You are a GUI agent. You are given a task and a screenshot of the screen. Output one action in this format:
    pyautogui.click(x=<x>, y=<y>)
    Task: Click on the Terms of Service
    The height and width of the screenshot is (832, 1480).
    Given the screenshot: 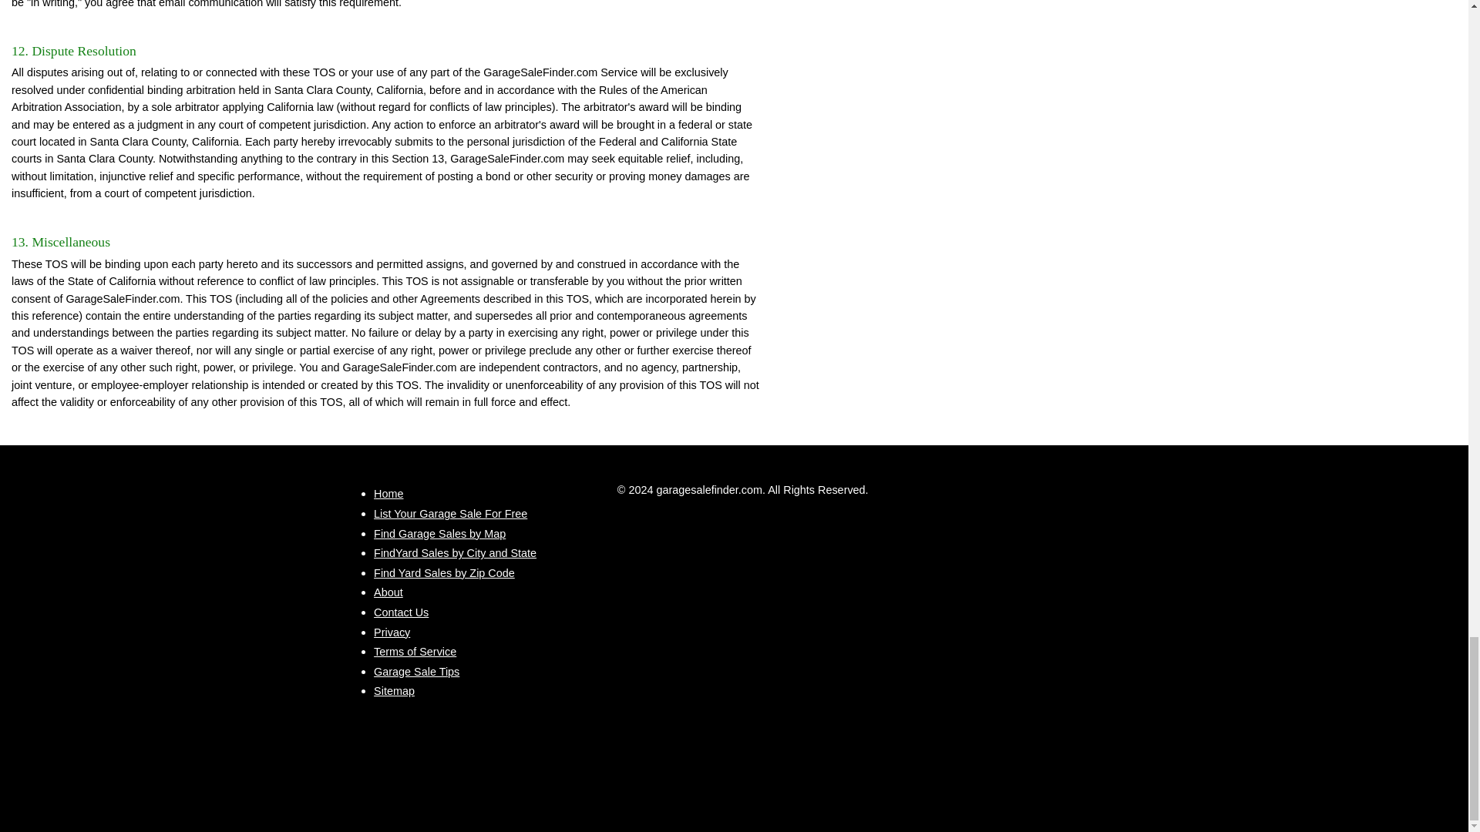 What is the action you would take?
    pyautogui.click(x=415, y=652)
    